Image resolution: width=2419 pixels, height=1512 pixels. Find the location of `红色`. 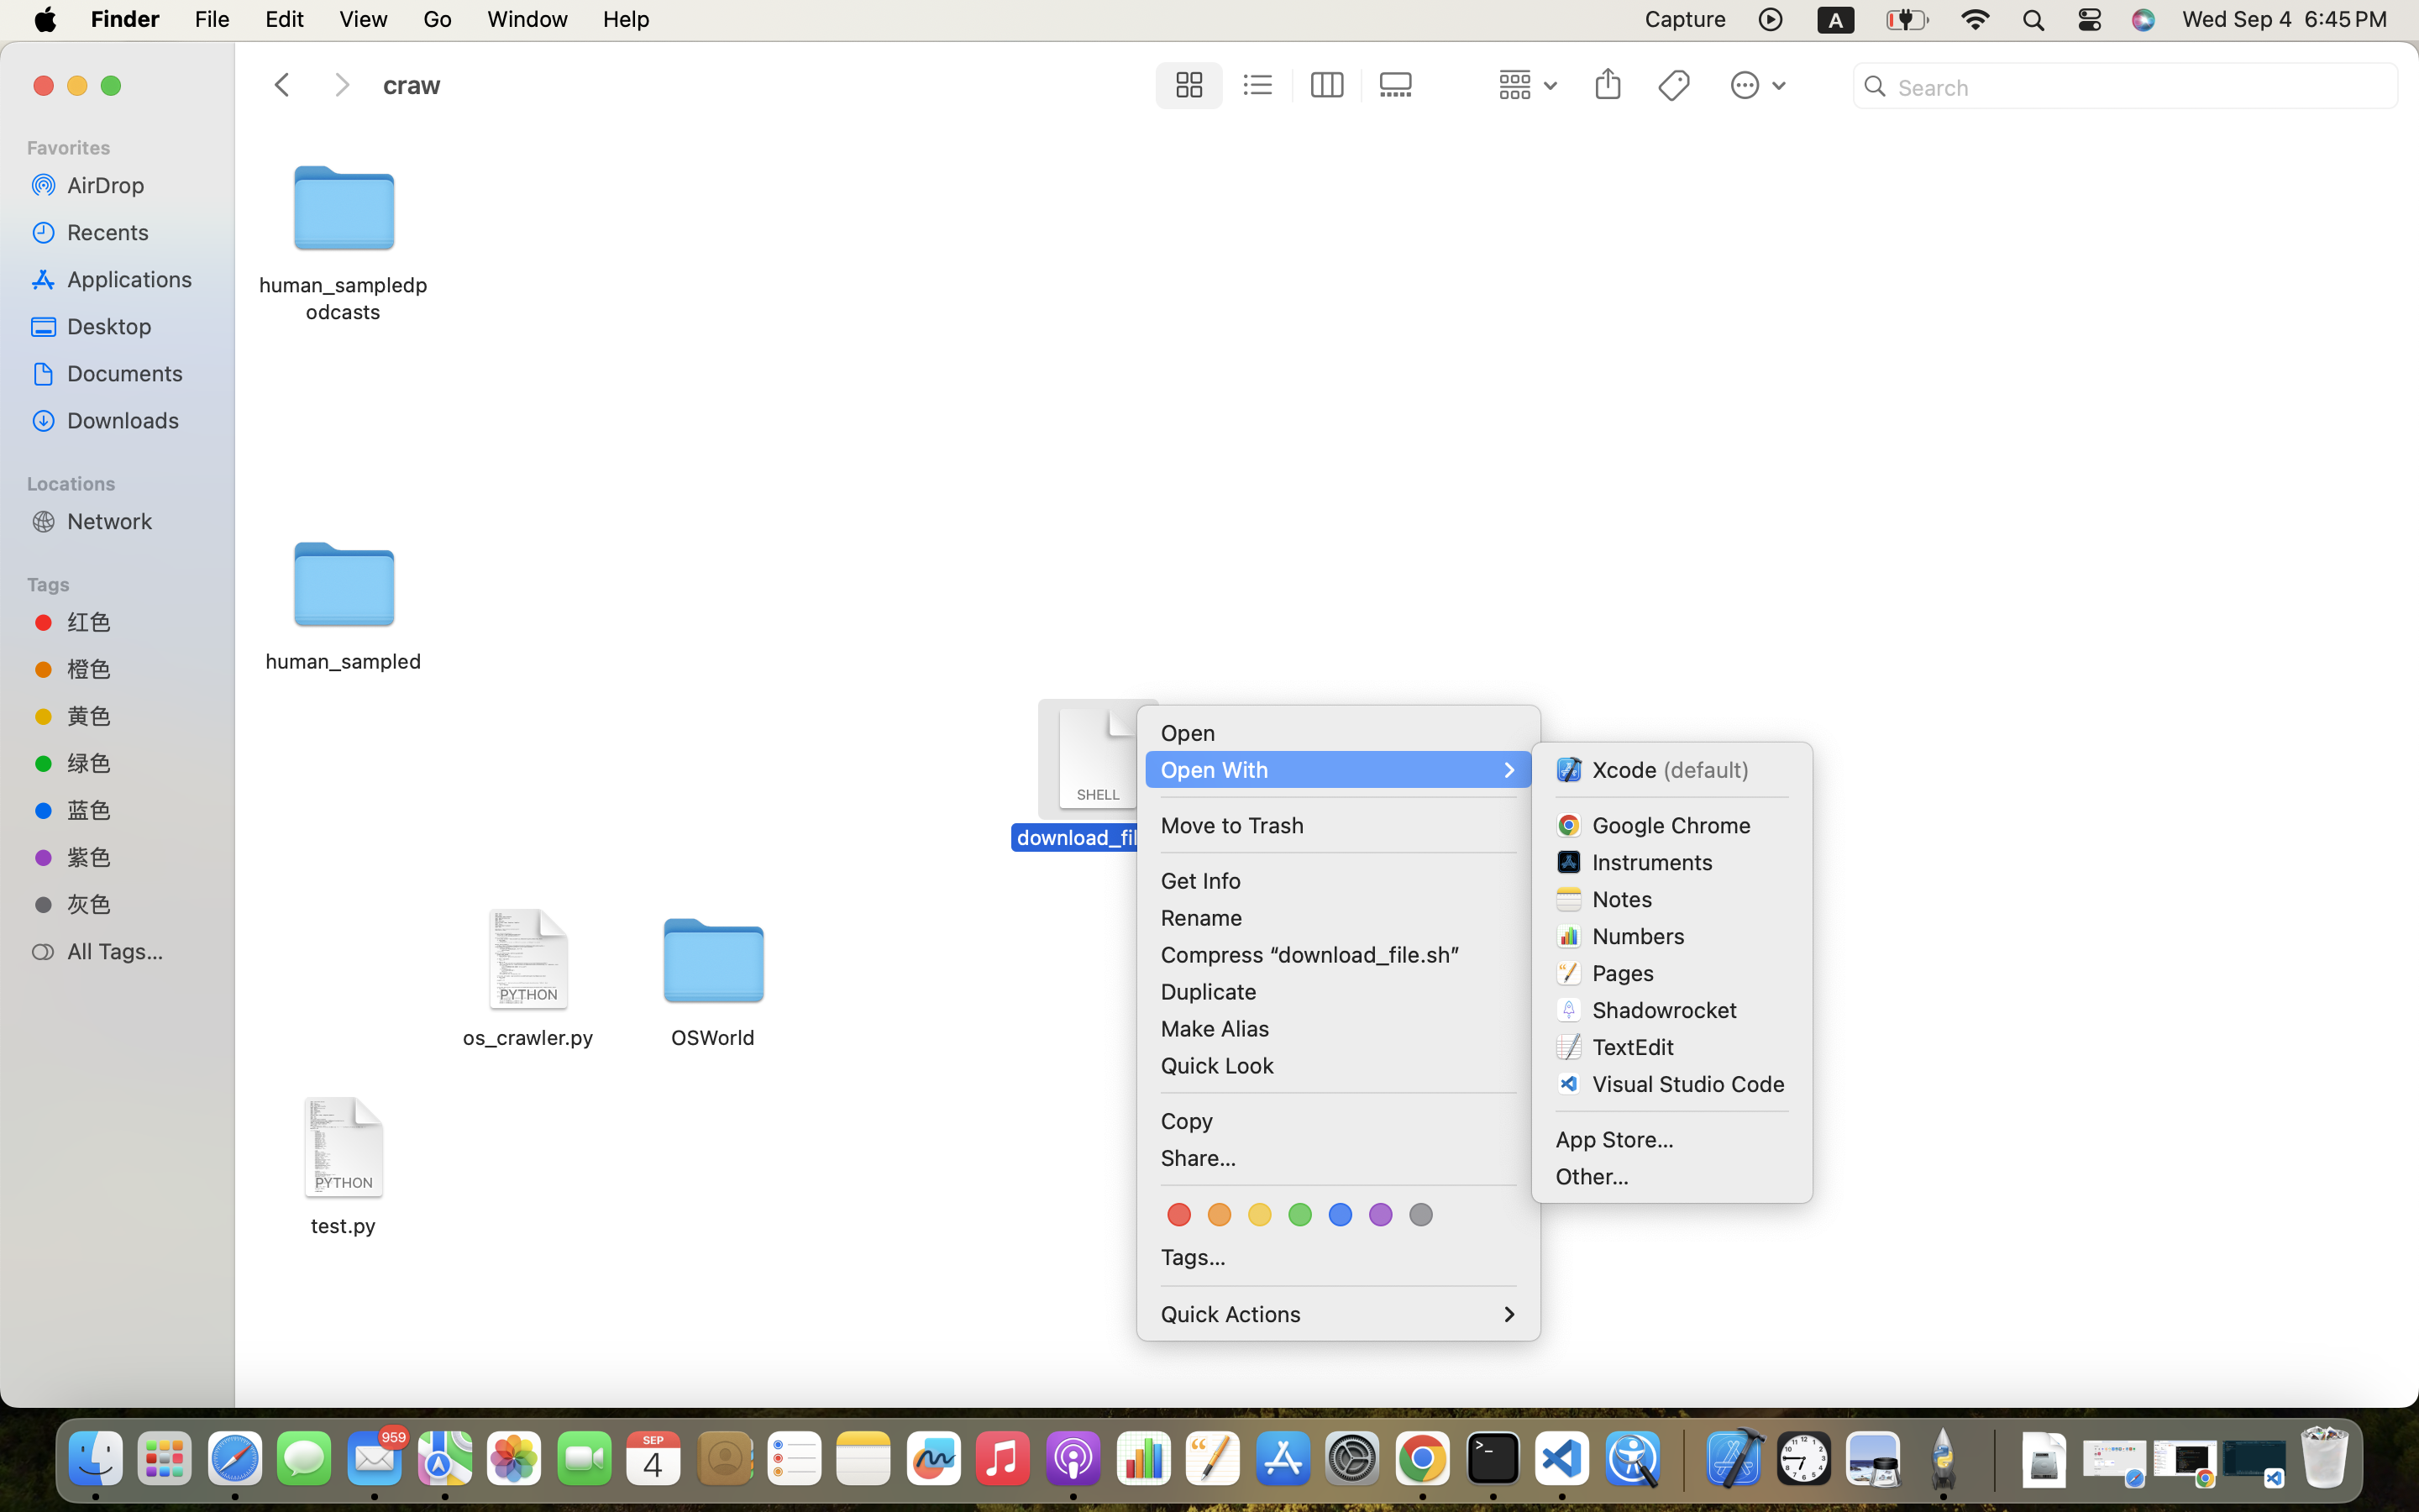

红色 is located at coordinates (135, 622).